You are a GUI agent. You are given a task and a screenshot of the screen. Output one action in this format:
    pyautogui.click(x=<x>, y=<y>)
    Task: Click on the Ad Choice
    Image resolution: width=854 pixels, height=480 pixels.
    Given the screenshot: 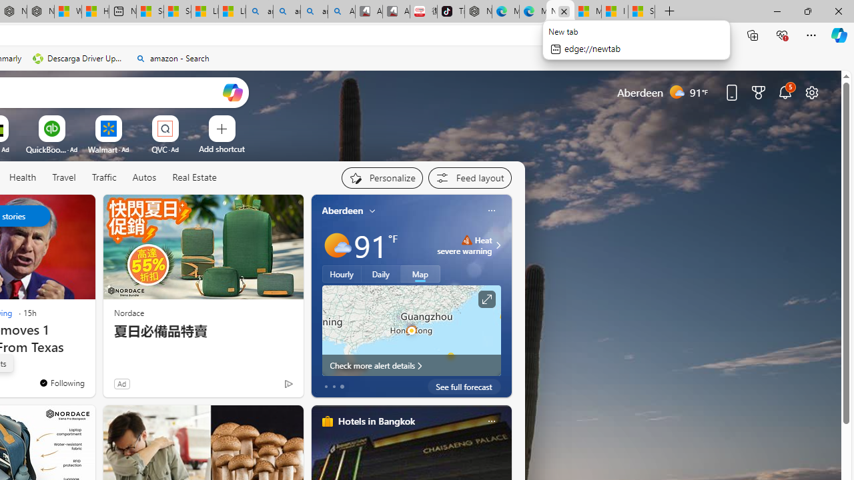 What is the action you would take?
    pyautogui.click(x=288, y=384)
    